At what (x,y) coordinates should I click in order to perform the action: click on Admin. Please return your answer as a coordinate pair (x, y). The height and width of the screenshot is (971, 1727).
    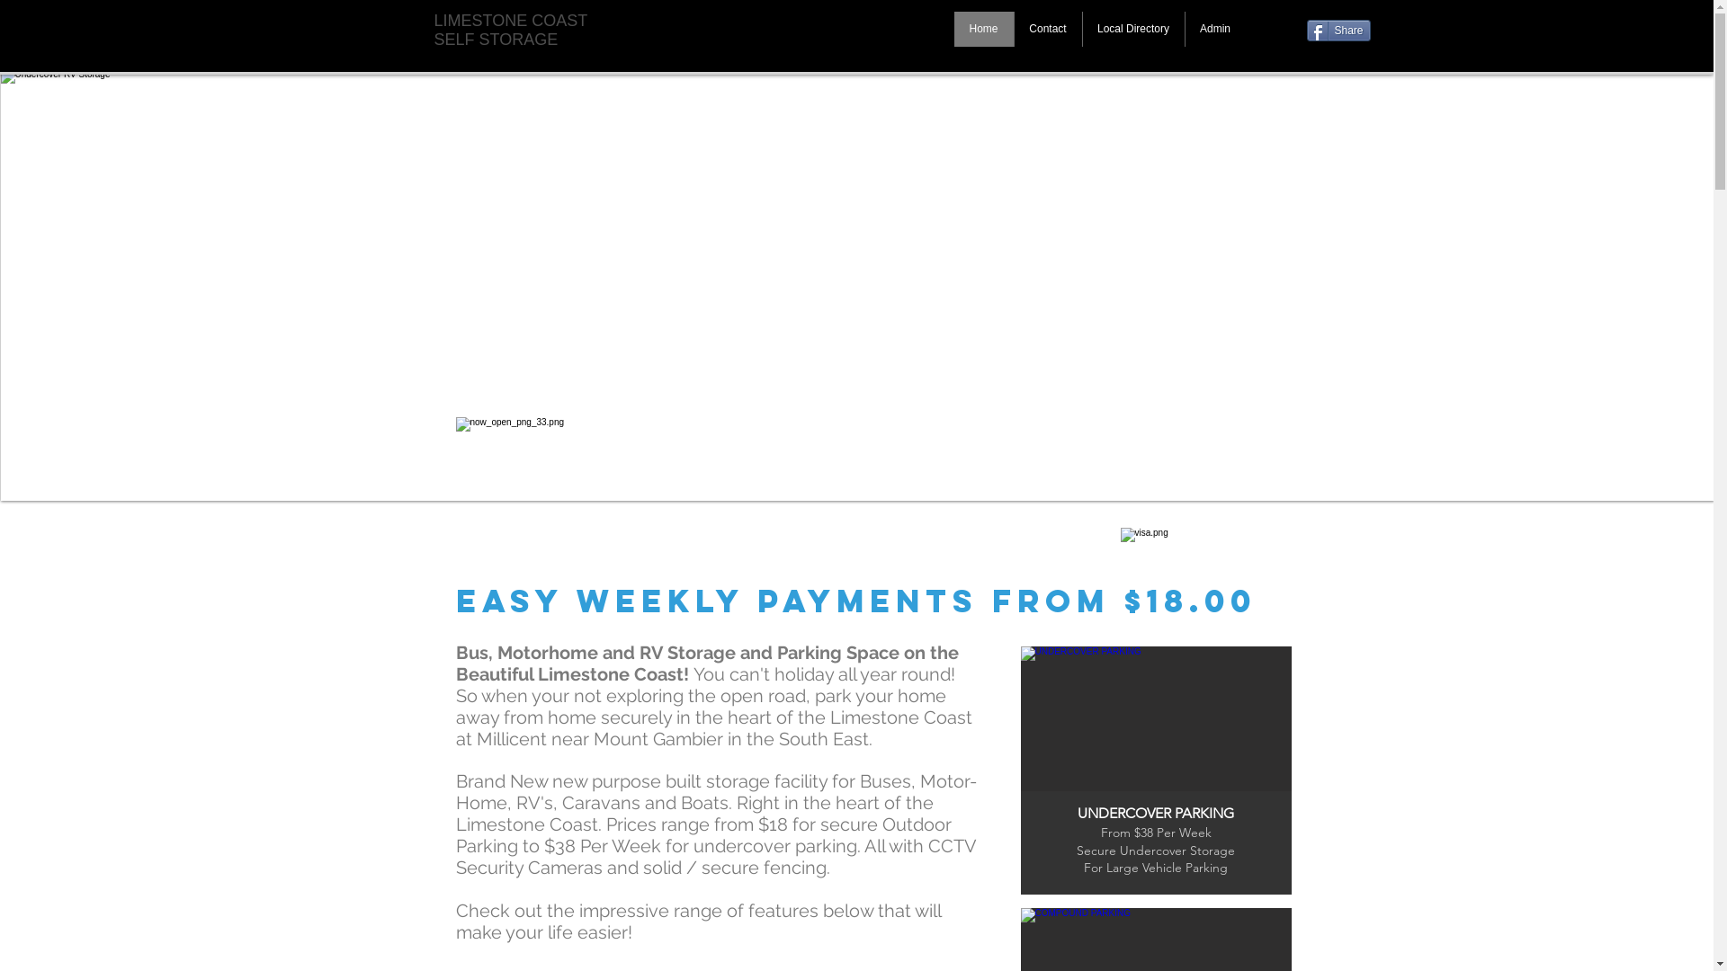
    Looking at the image, I should click on (1214, 29).